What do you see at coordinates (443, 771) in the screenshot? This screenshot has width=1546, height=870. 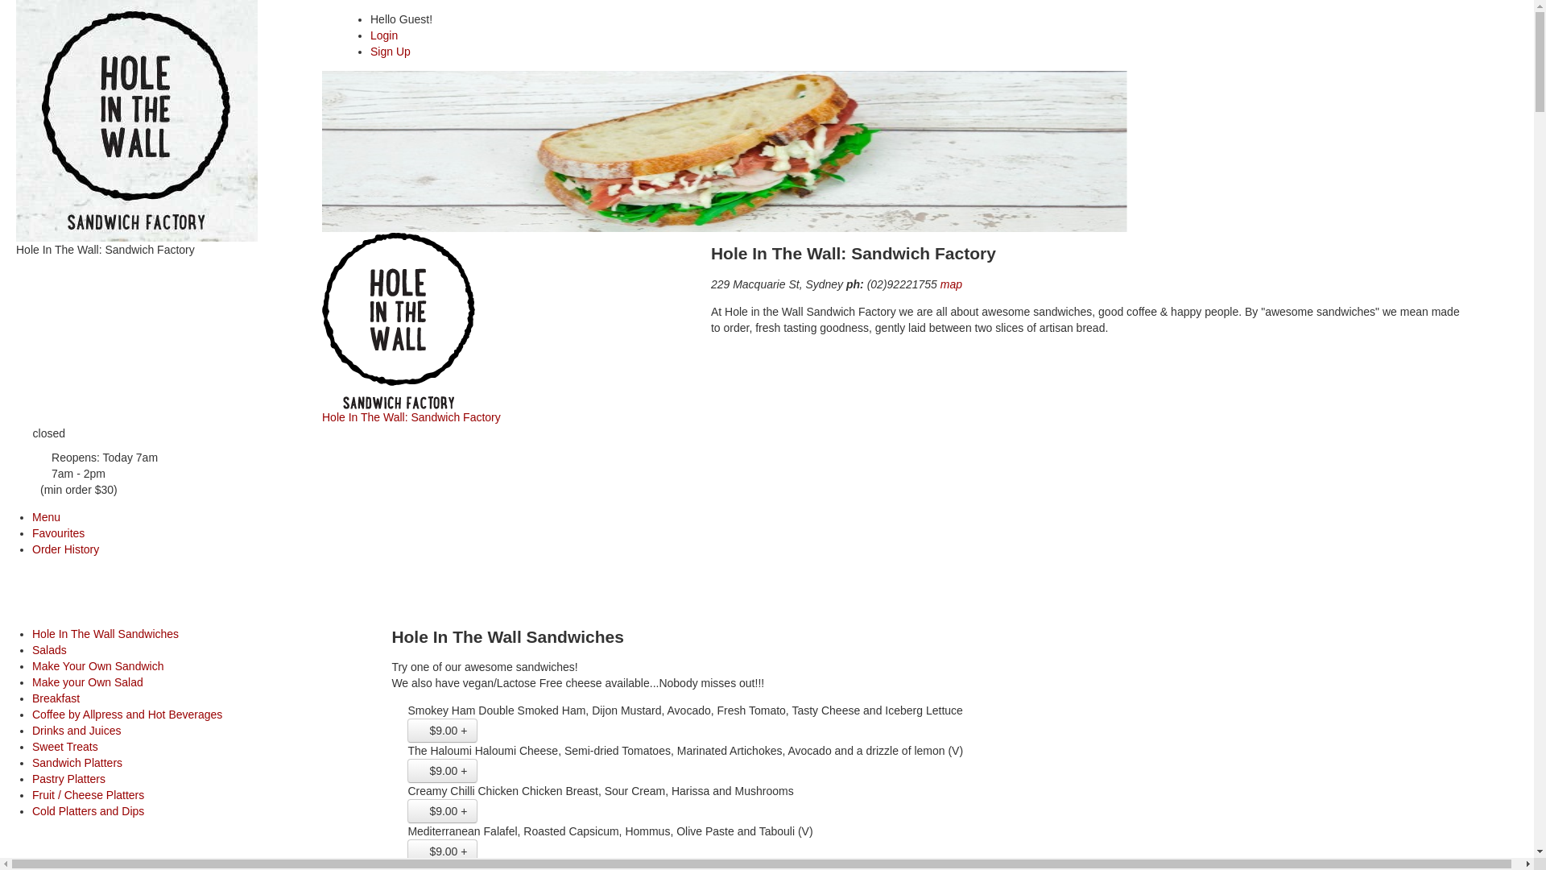 I see `$9.00 +` at bounding box center [443, 771].